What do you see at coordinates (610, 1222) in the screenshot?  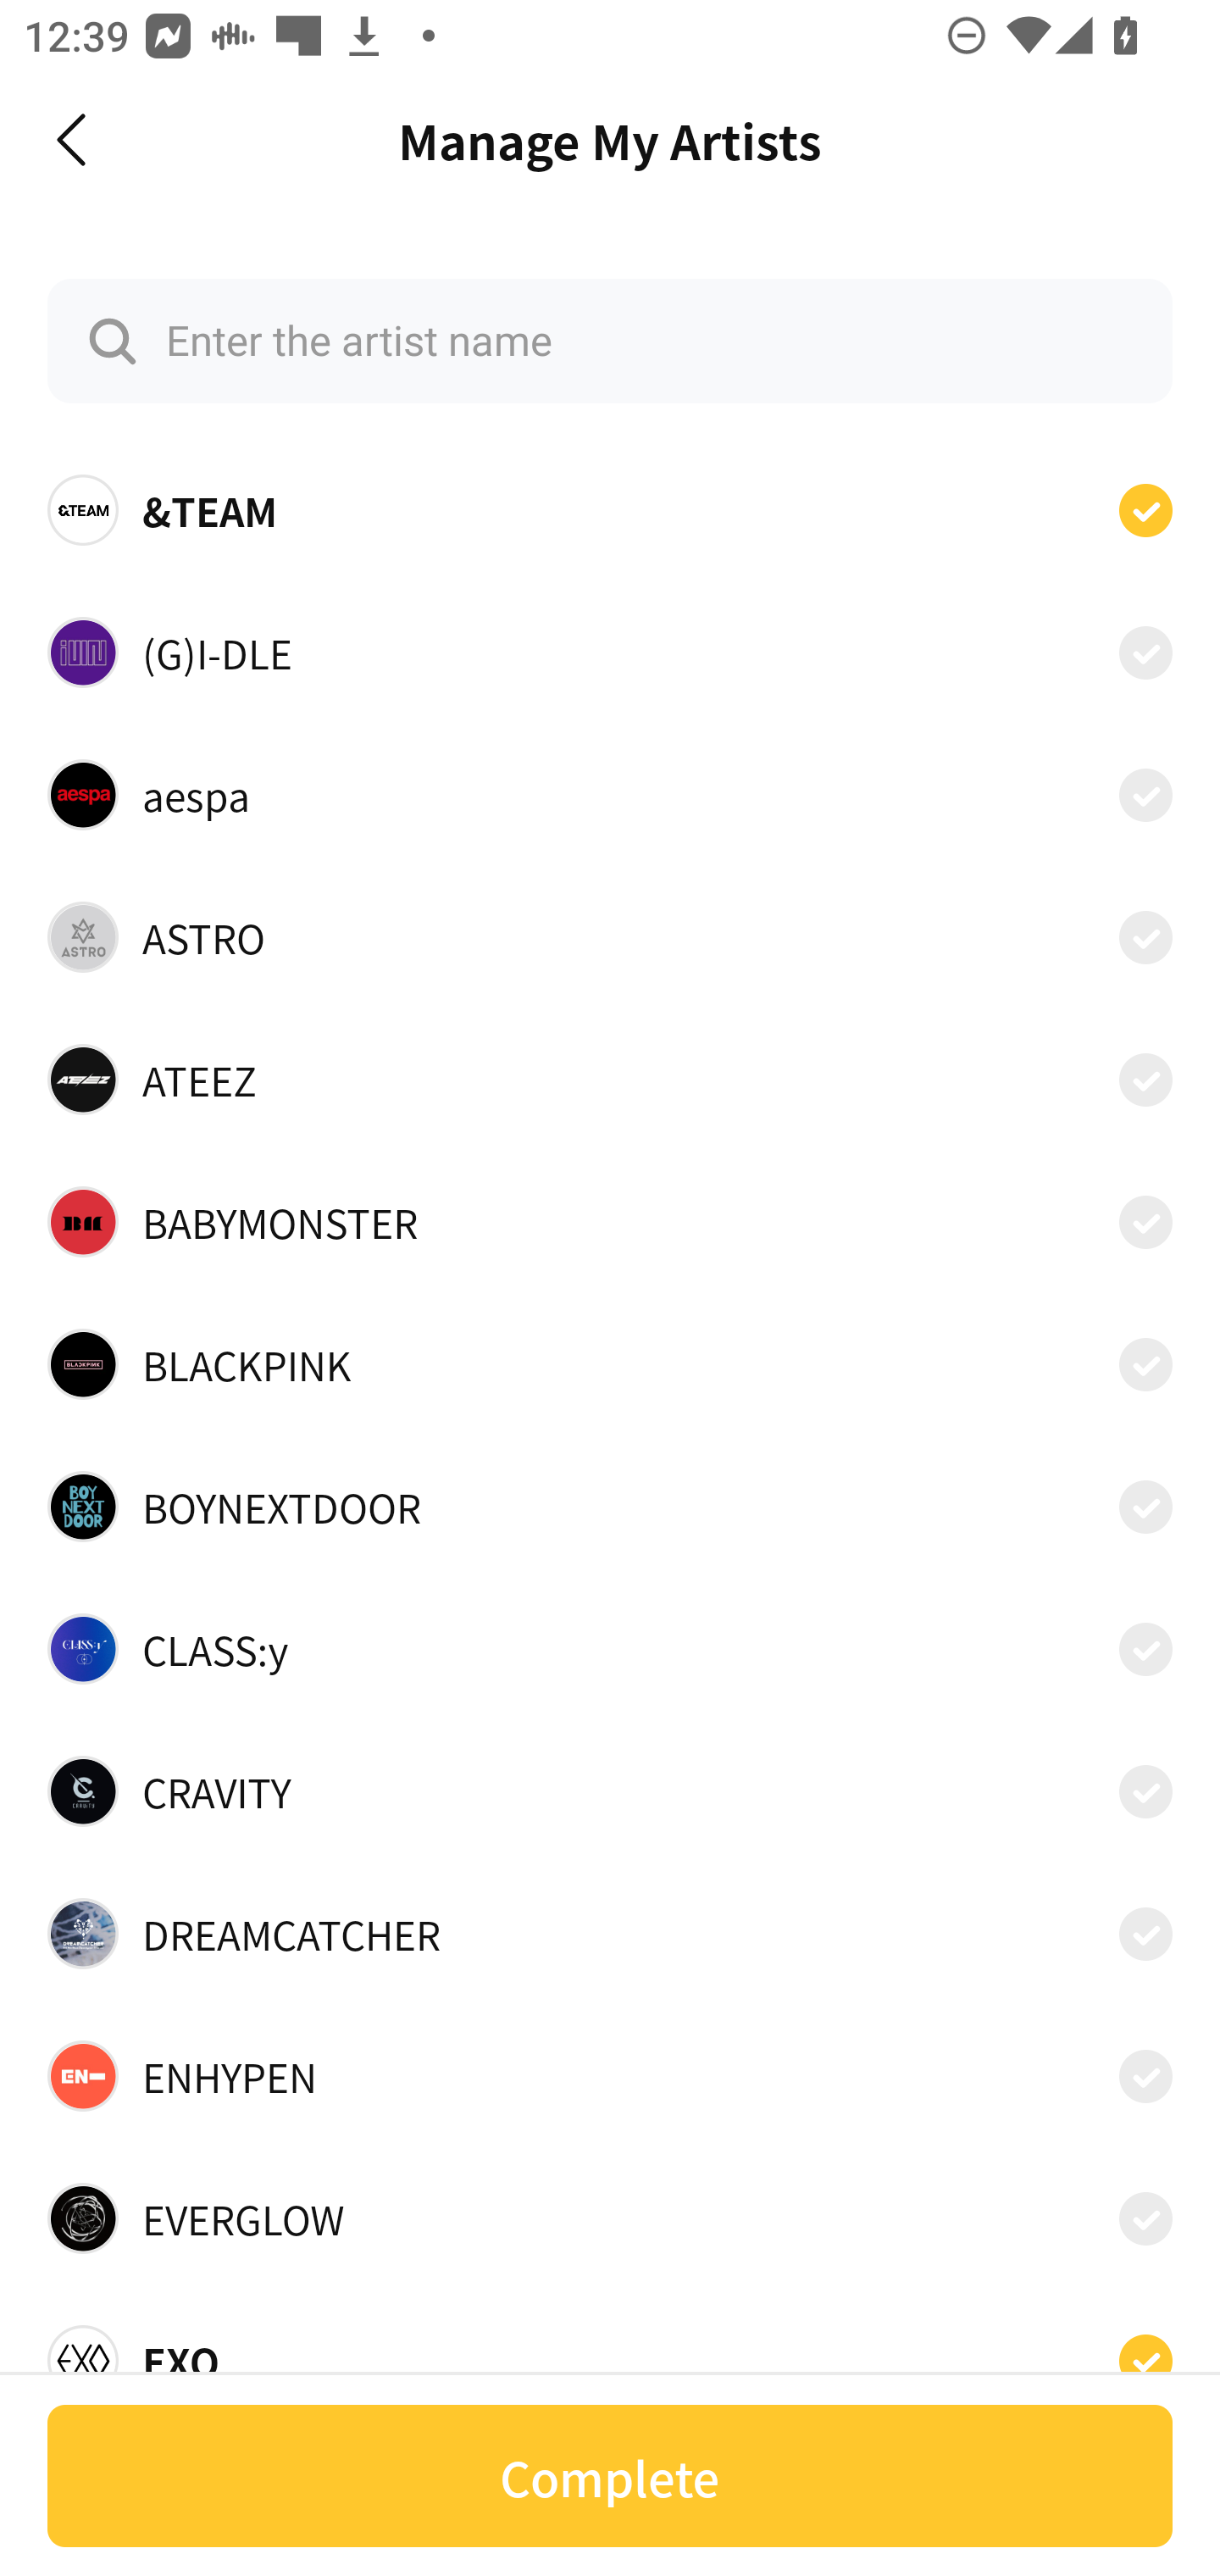 I see `BABYMONSTER` at bounding box center [610, 1222].